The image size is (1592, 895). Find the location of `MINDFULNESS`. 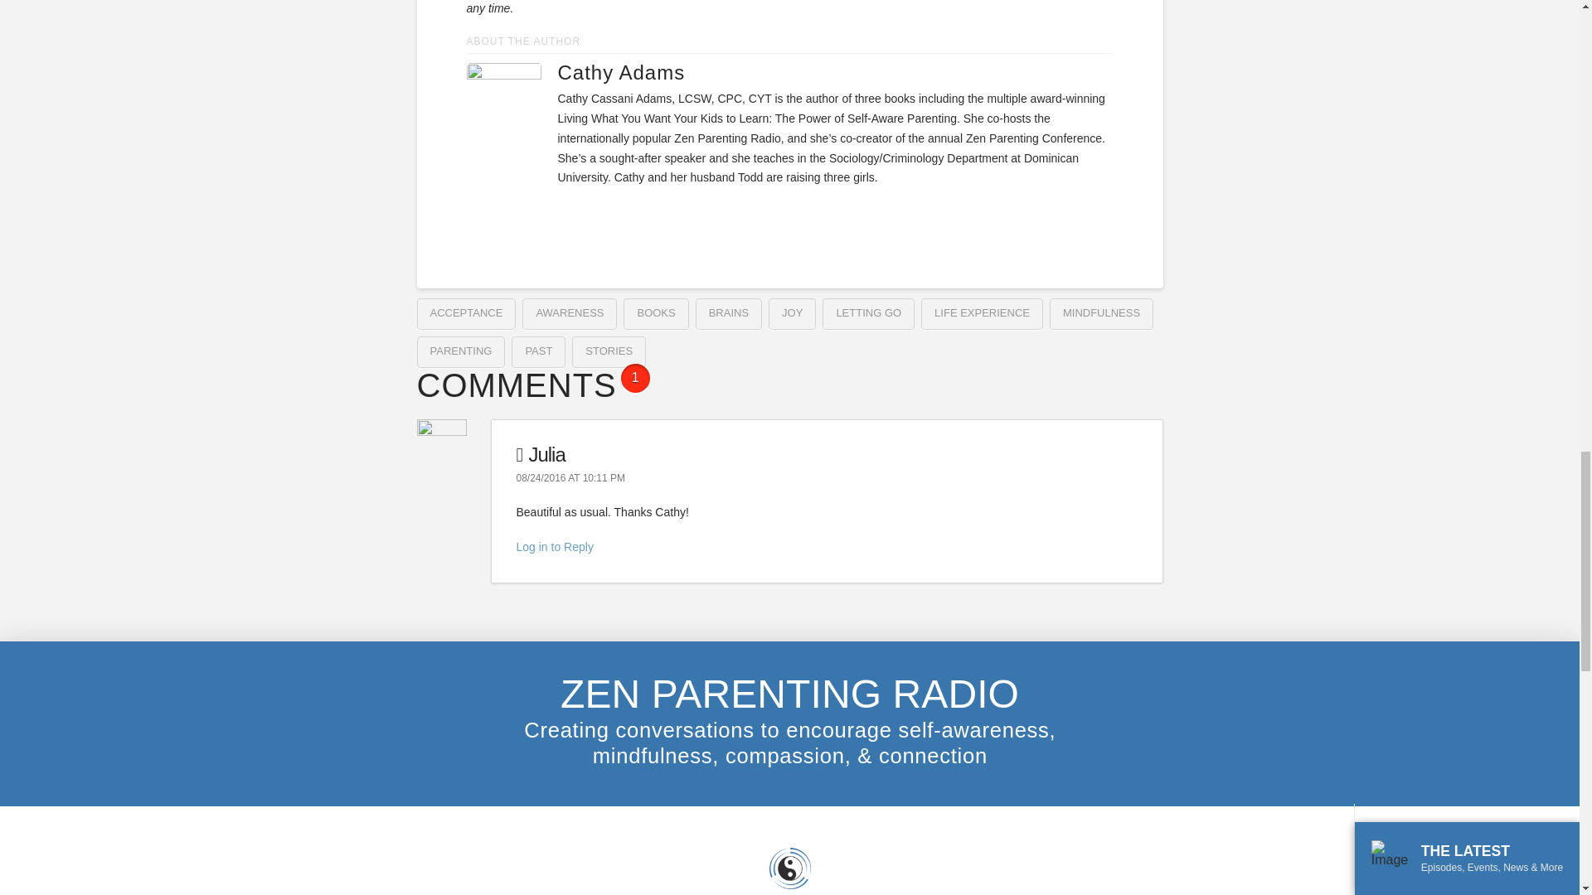

MINDFULNESS is located at coordinates (1101, 313).